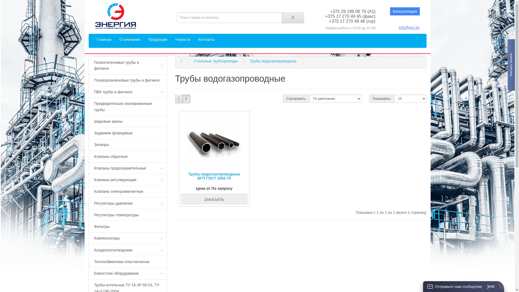  Describe the element at coordinates (409, 28) in the screenshot. I see `info@pvc.by` at that location.